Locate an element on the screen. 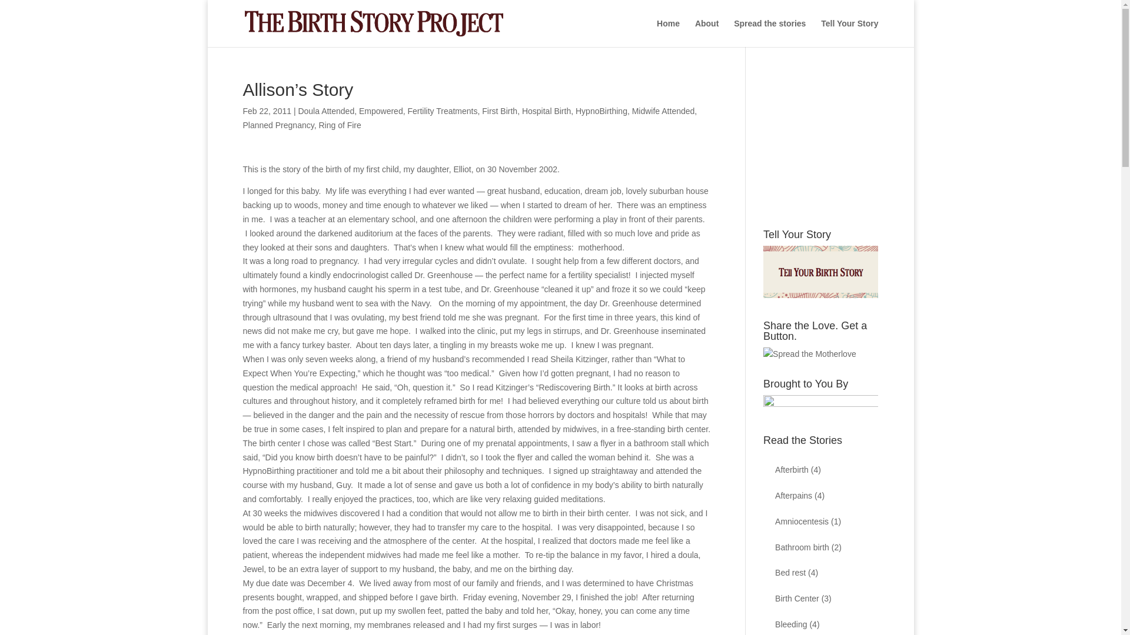  Afterpains is located at coordinates (793, 495).